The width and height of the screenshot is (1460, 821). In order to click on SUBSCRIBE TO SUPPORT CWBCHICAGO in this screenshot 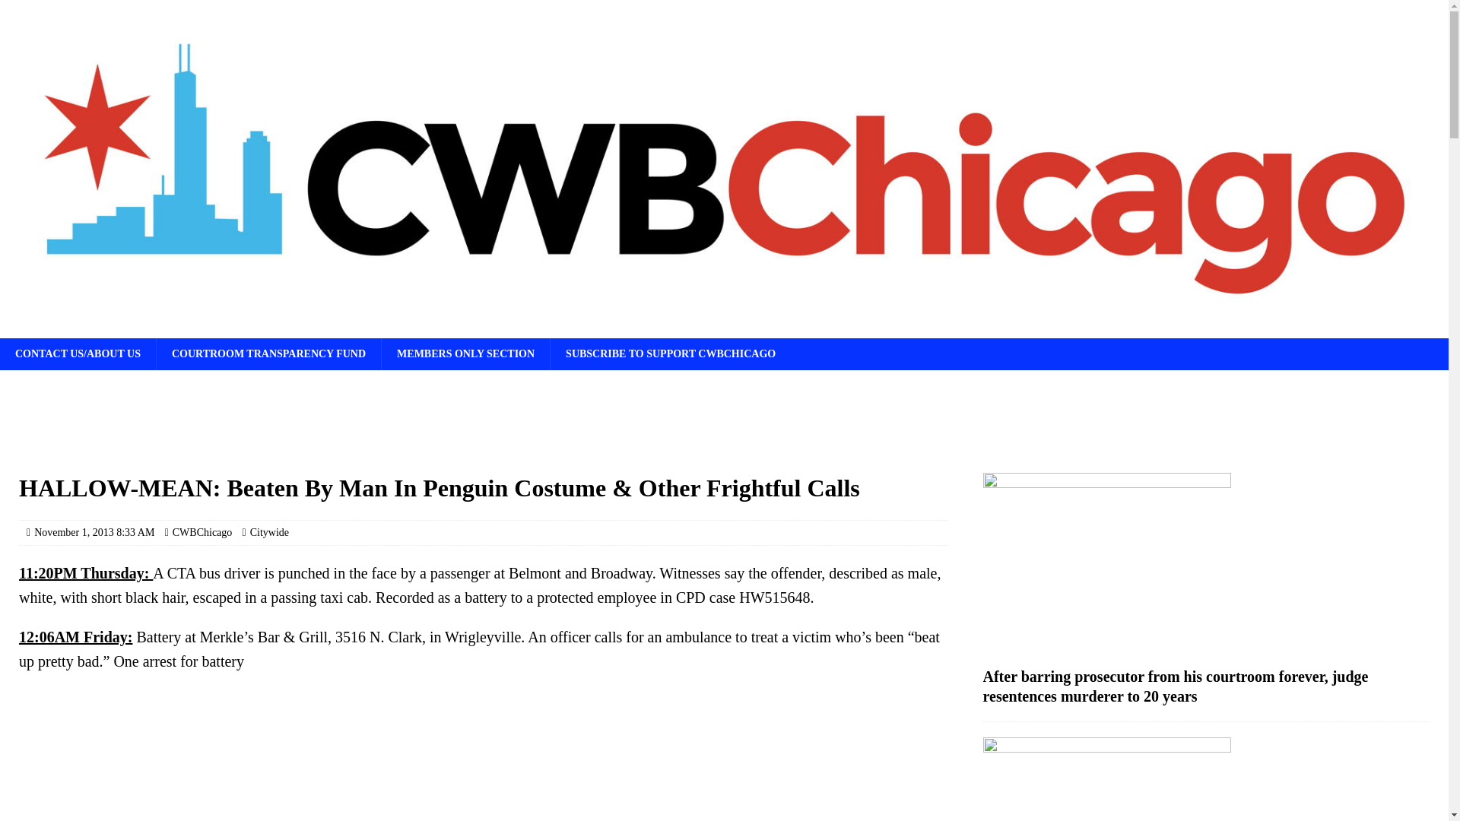, I will do `click(671, 354)`.